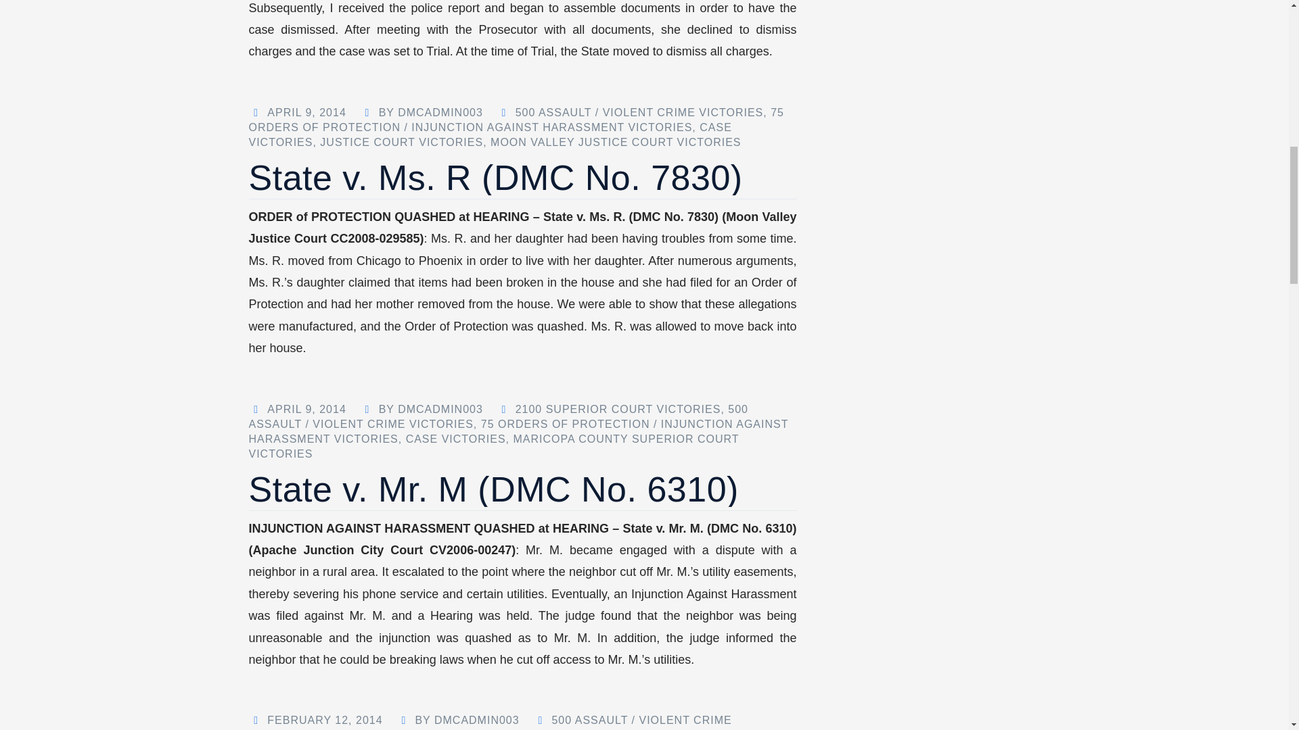  Describe the element at coordinates (616, 142) in the screenshot. I see `MOON VALLEY JUSTICE COURT VICTORIES` at that location.